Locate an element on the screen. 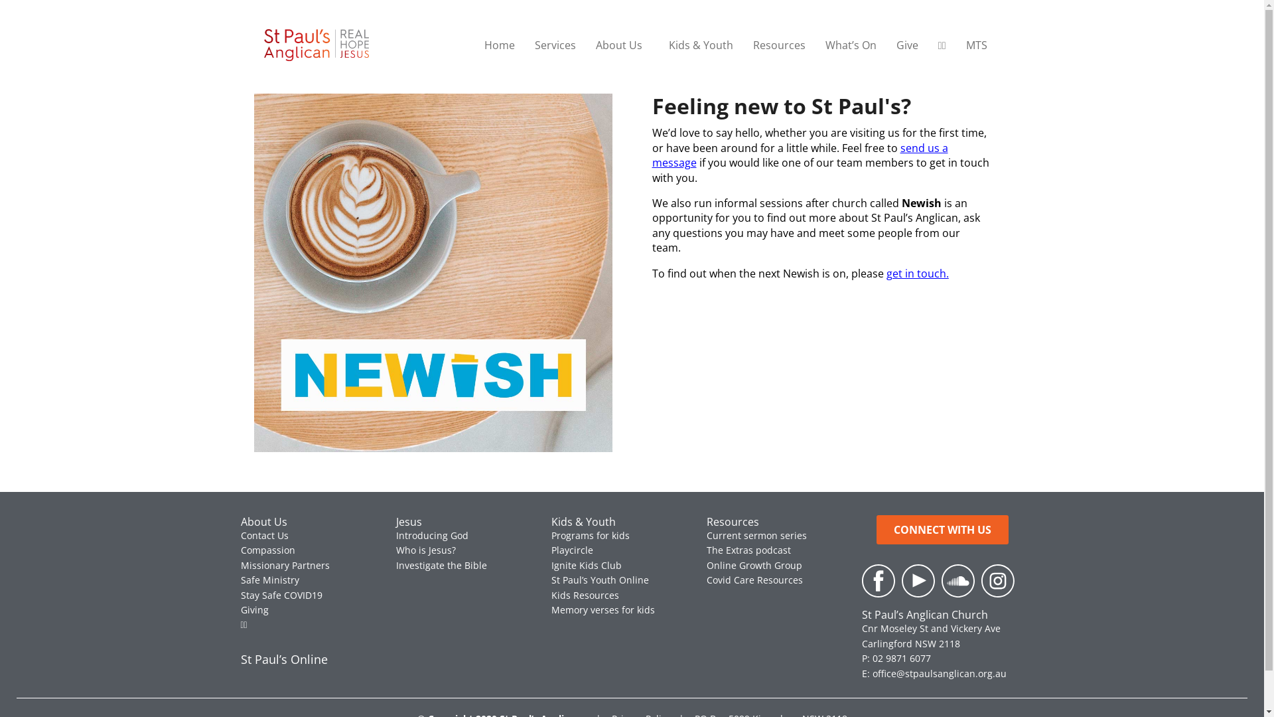 Image resolution: width=1274 pixels, height=717 pixels. Home is located at coordinates (500, 45).